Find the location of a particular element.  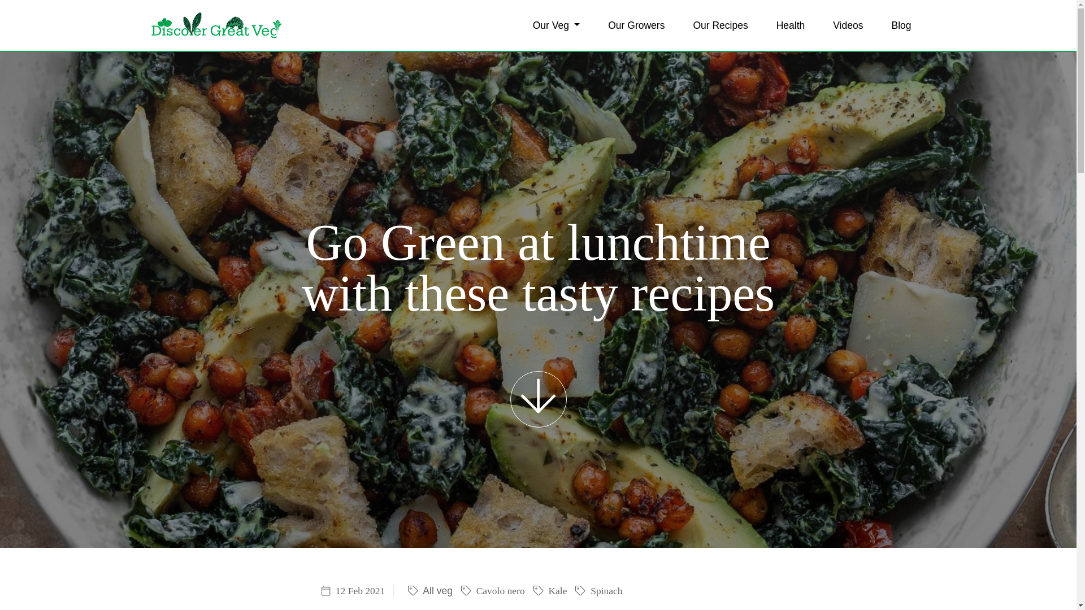

Videos is located at coordinates (848, 25).